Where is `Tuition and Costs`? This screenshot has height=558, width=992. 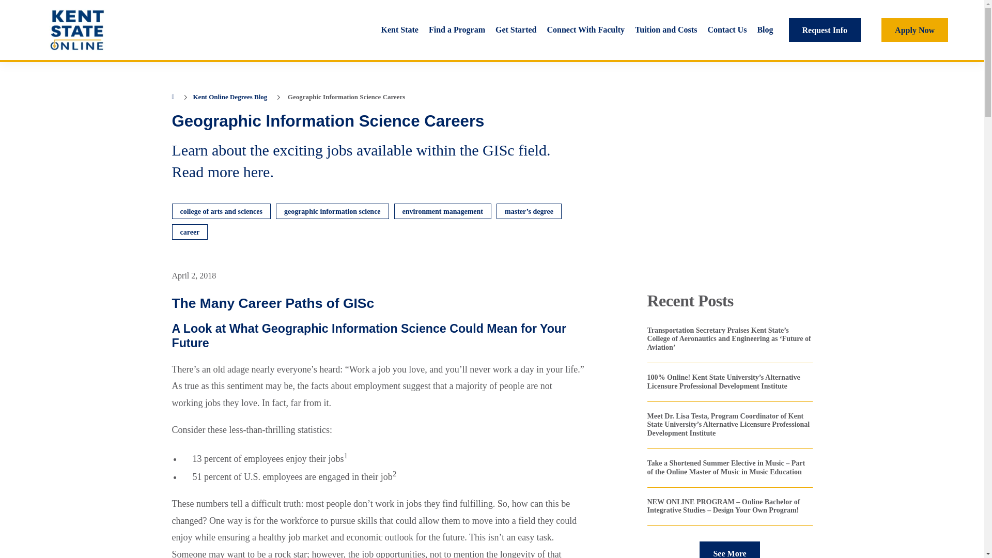 Tuition and Costs is located at coordinates (665, 31).